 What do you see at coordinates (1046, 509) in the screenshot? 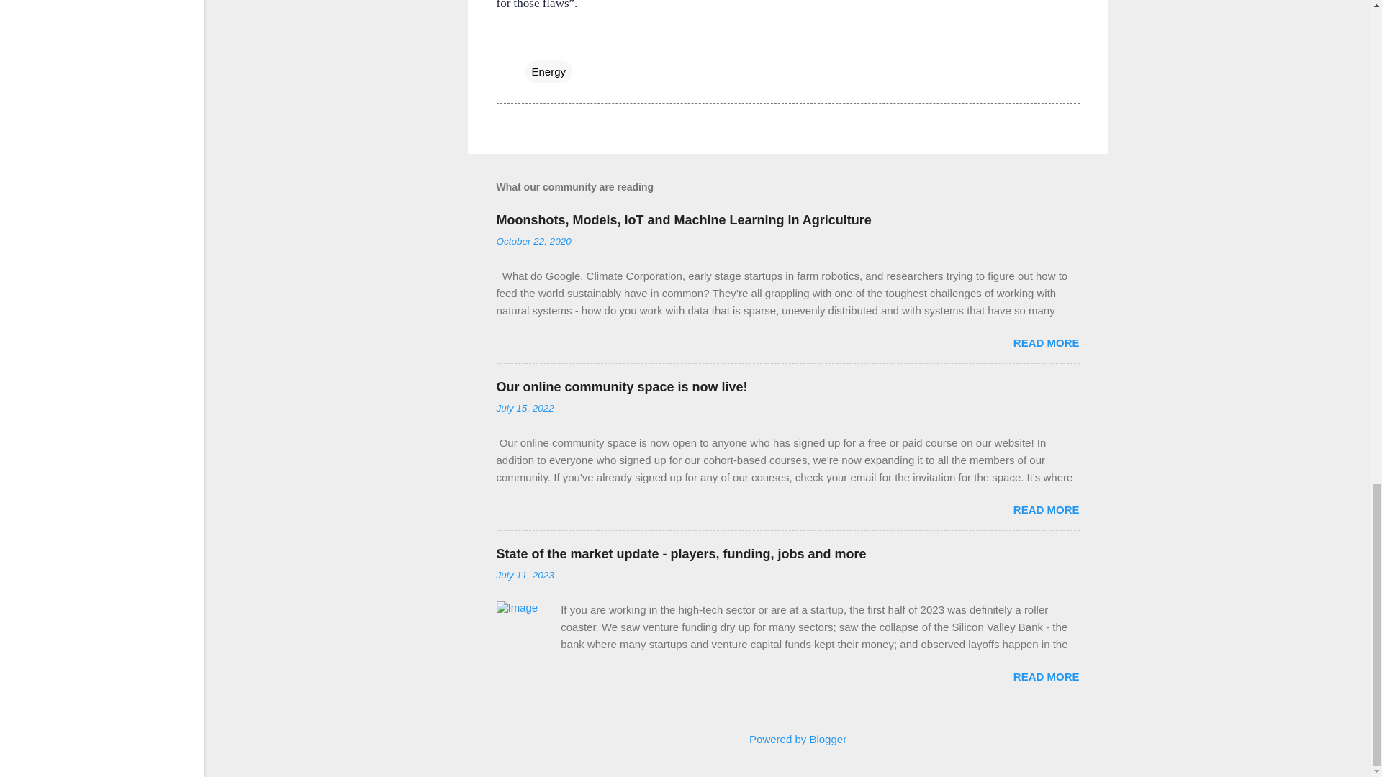
I see `READ MORE` at bounding box center [1046, 509].